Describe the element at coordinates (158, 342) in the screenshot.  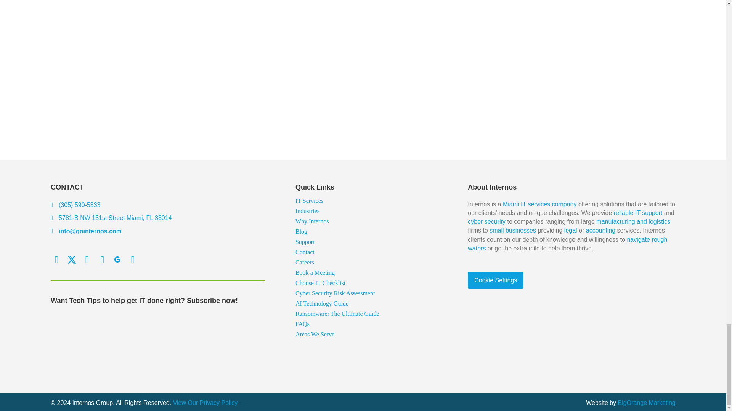
I see `Form 0` at that location.